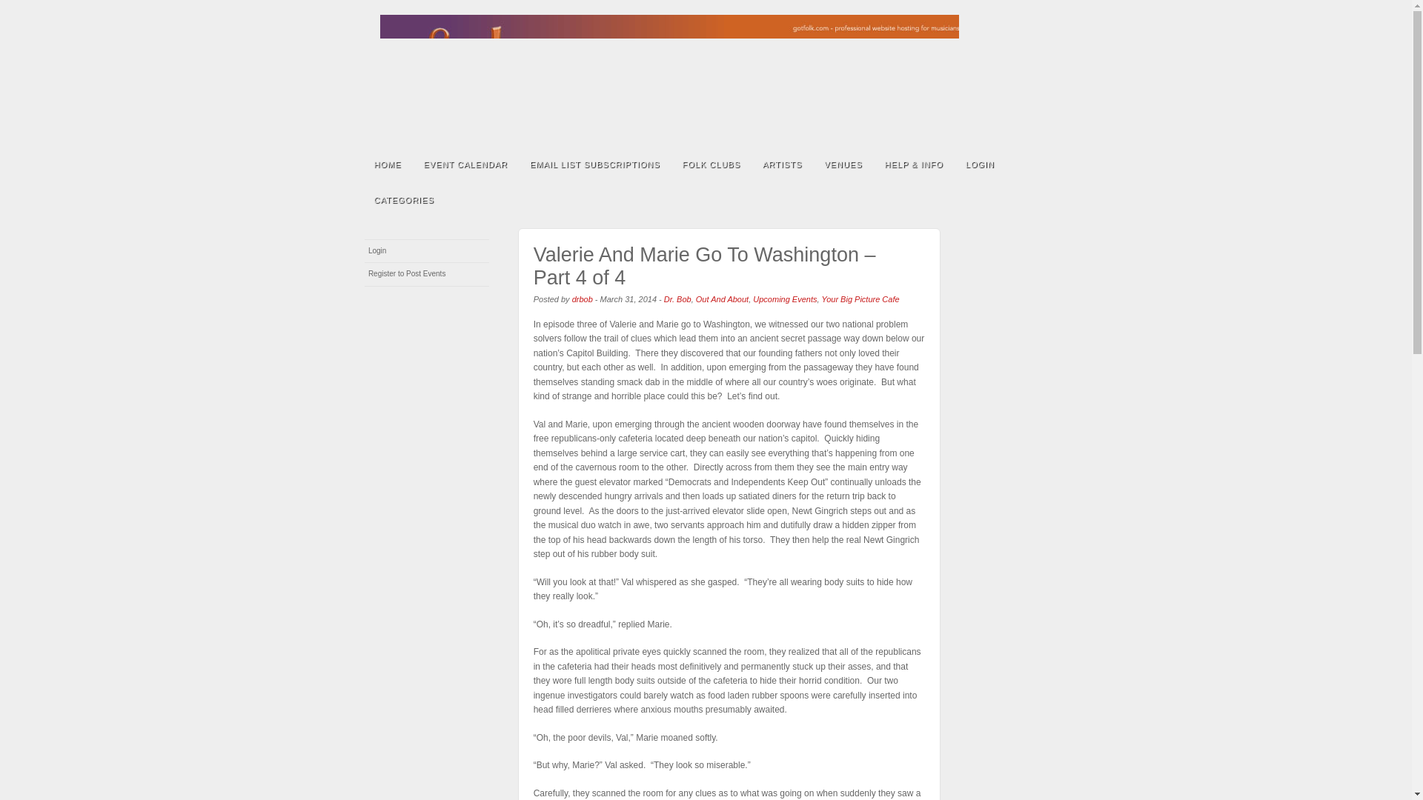  Describe the element at coordinates (722, 299) in the screenshot. I see `Out And About` at that location.